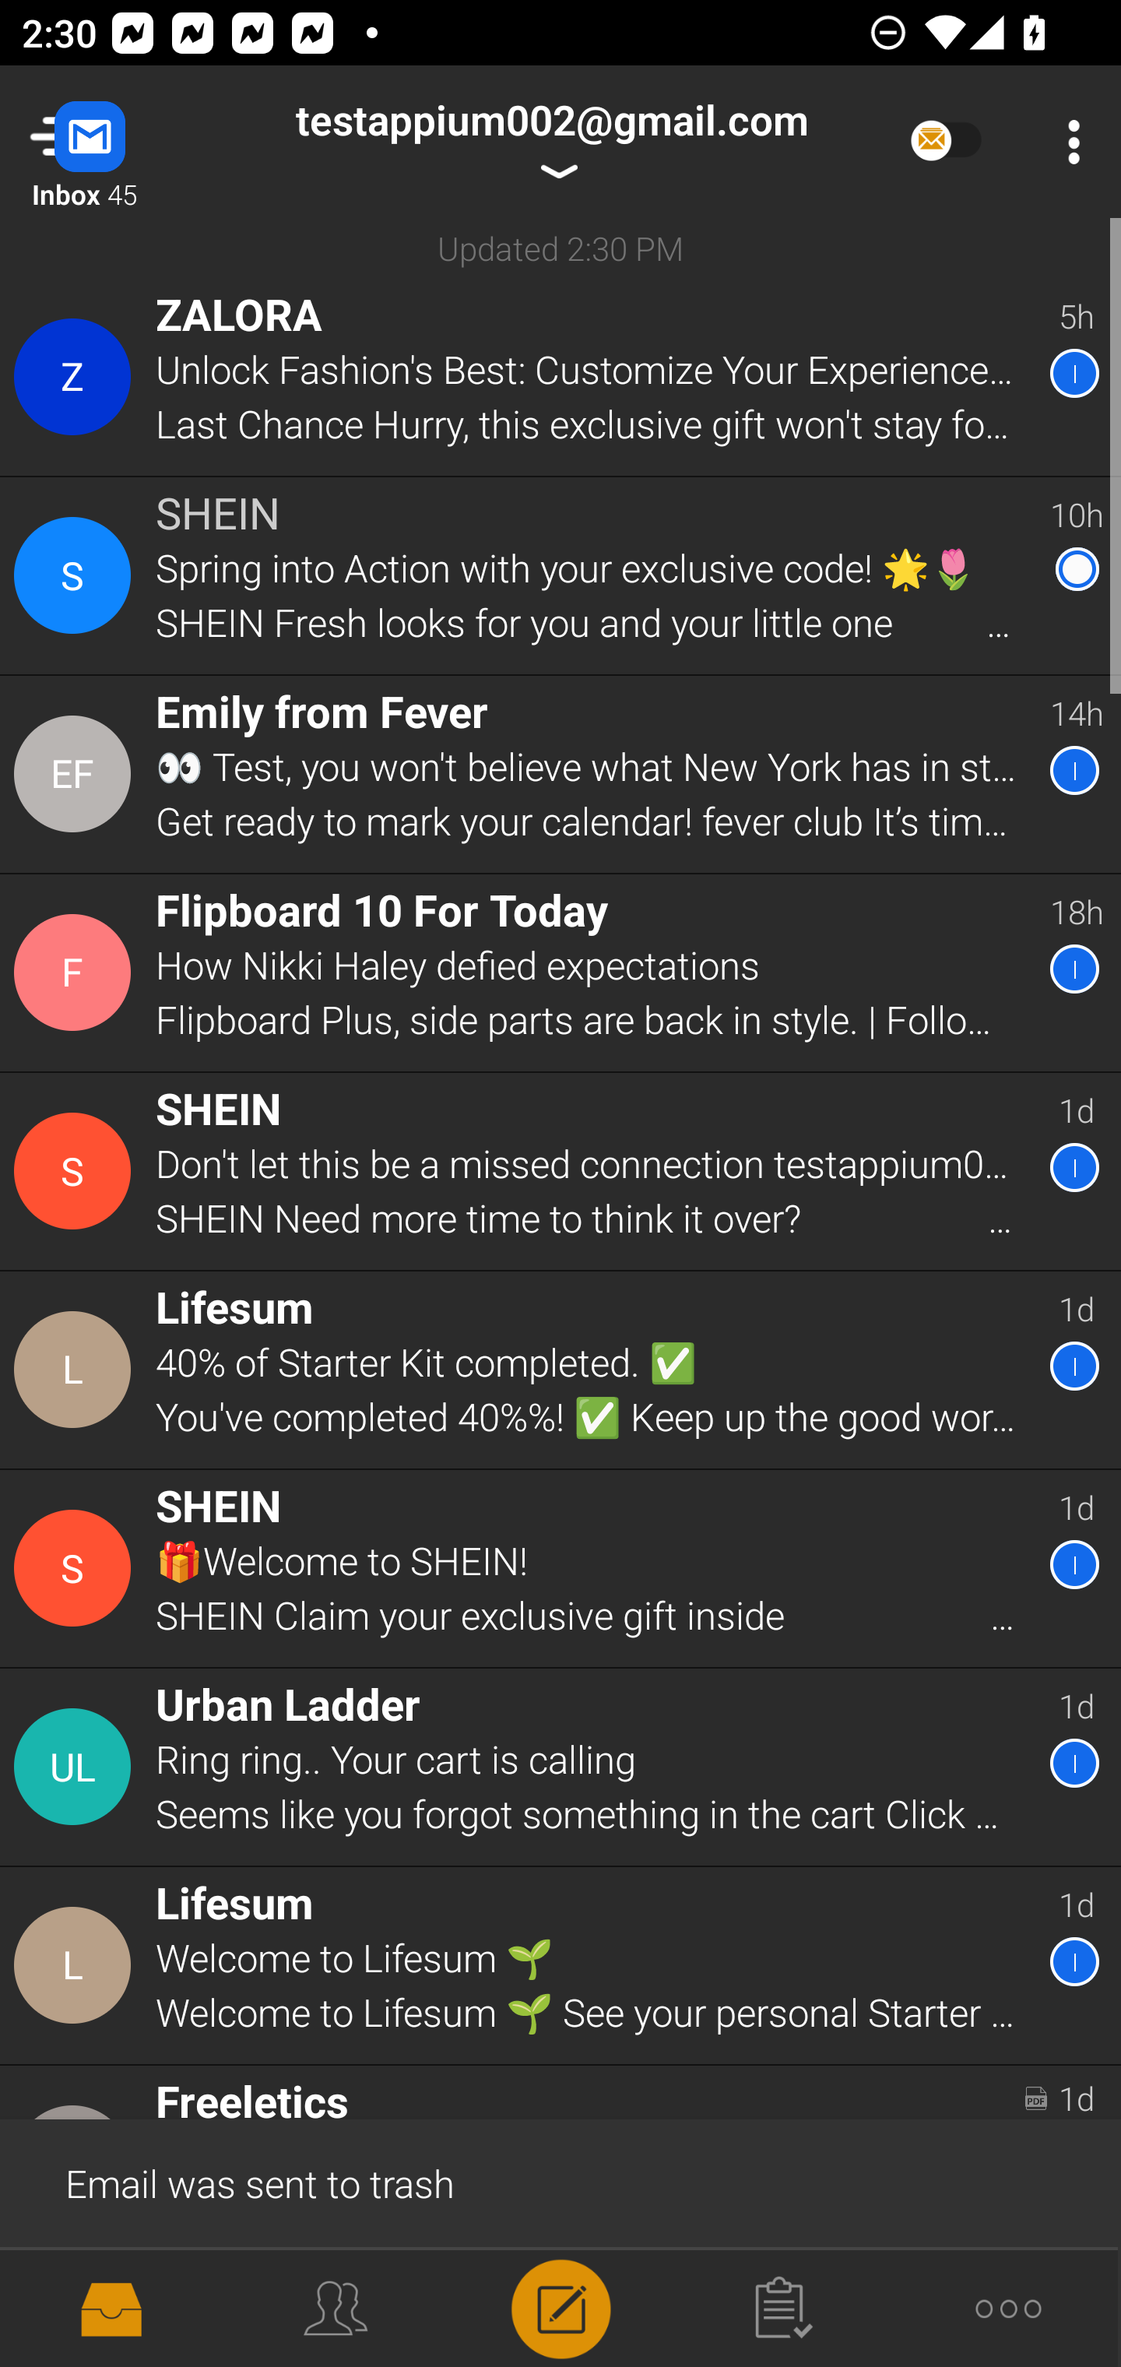 This screenshot has width=1121, height=2367. I want to click on Contact Details, so click(76, 576).